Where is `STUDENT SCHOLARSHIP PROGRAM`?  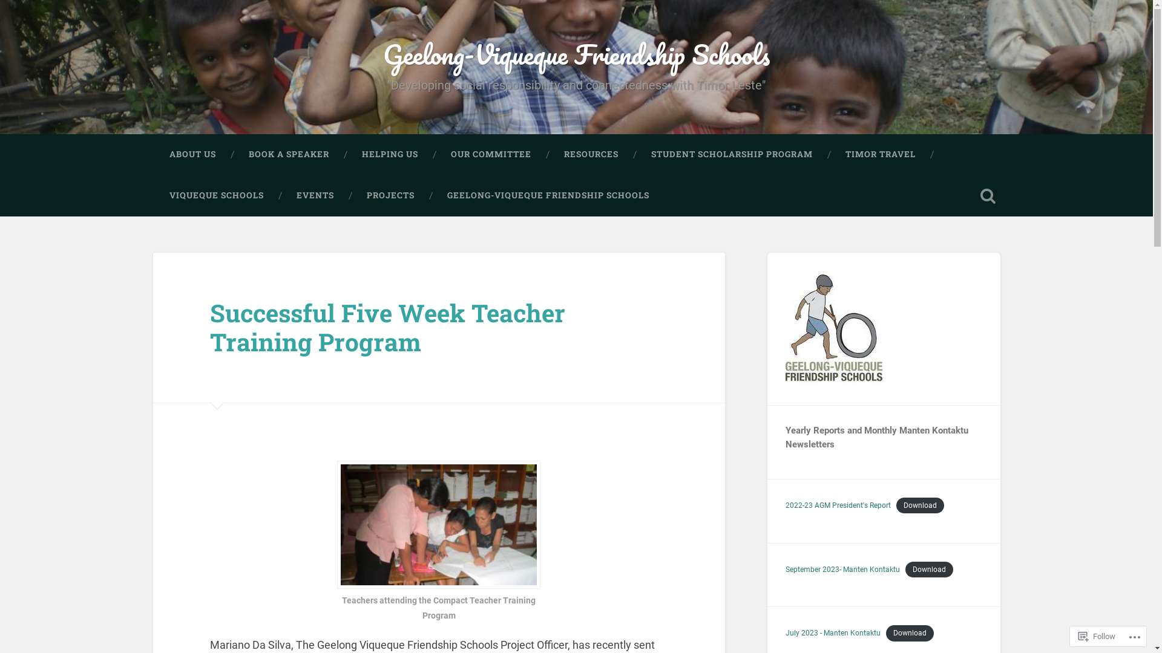 STUDENT SCHOLARSHIP PROGRAM is located at coordinates (731, 155).